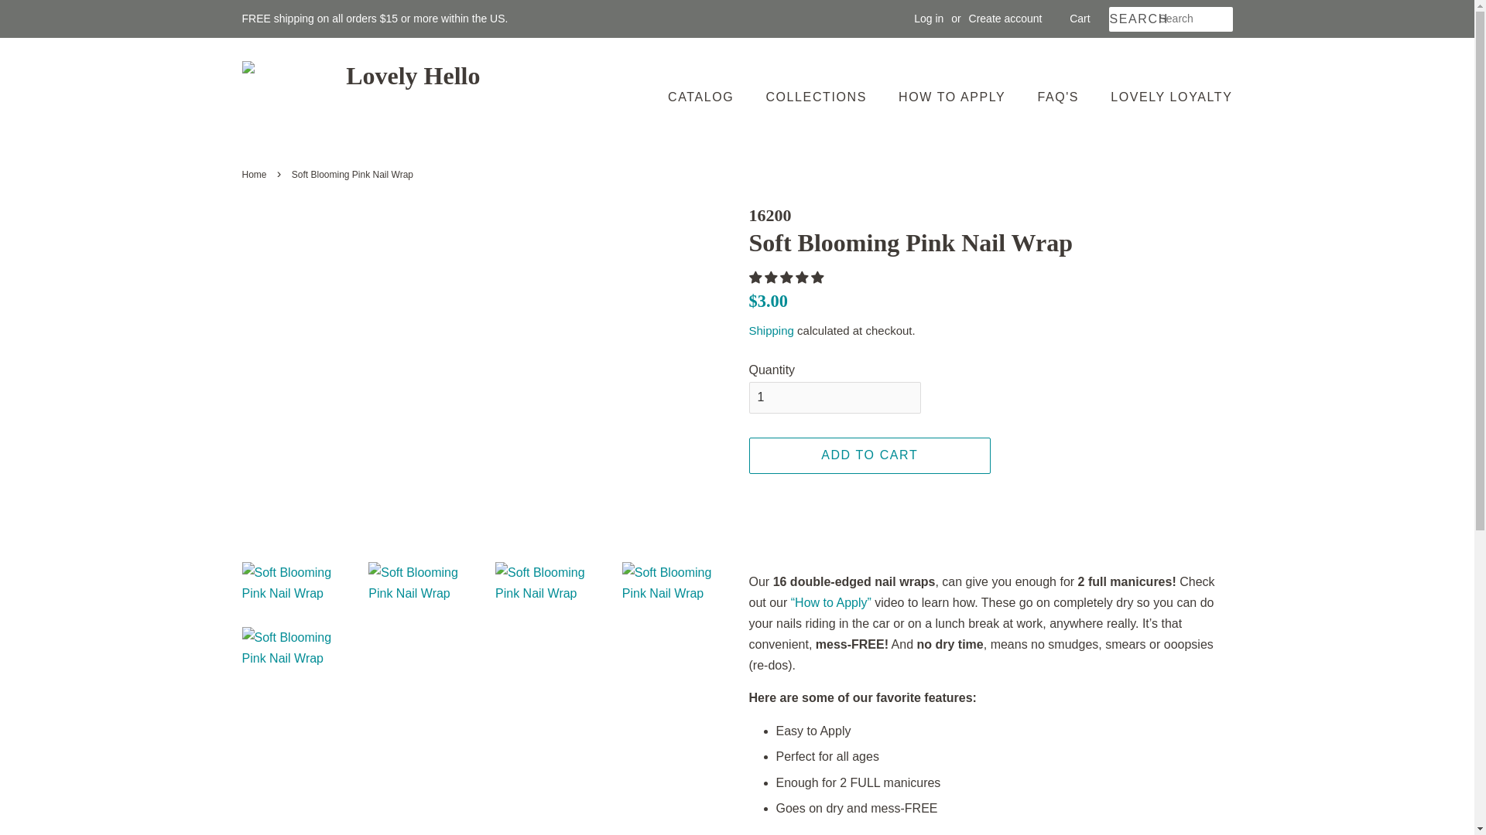  I want to click on SEARCH, so click(1133, 19).